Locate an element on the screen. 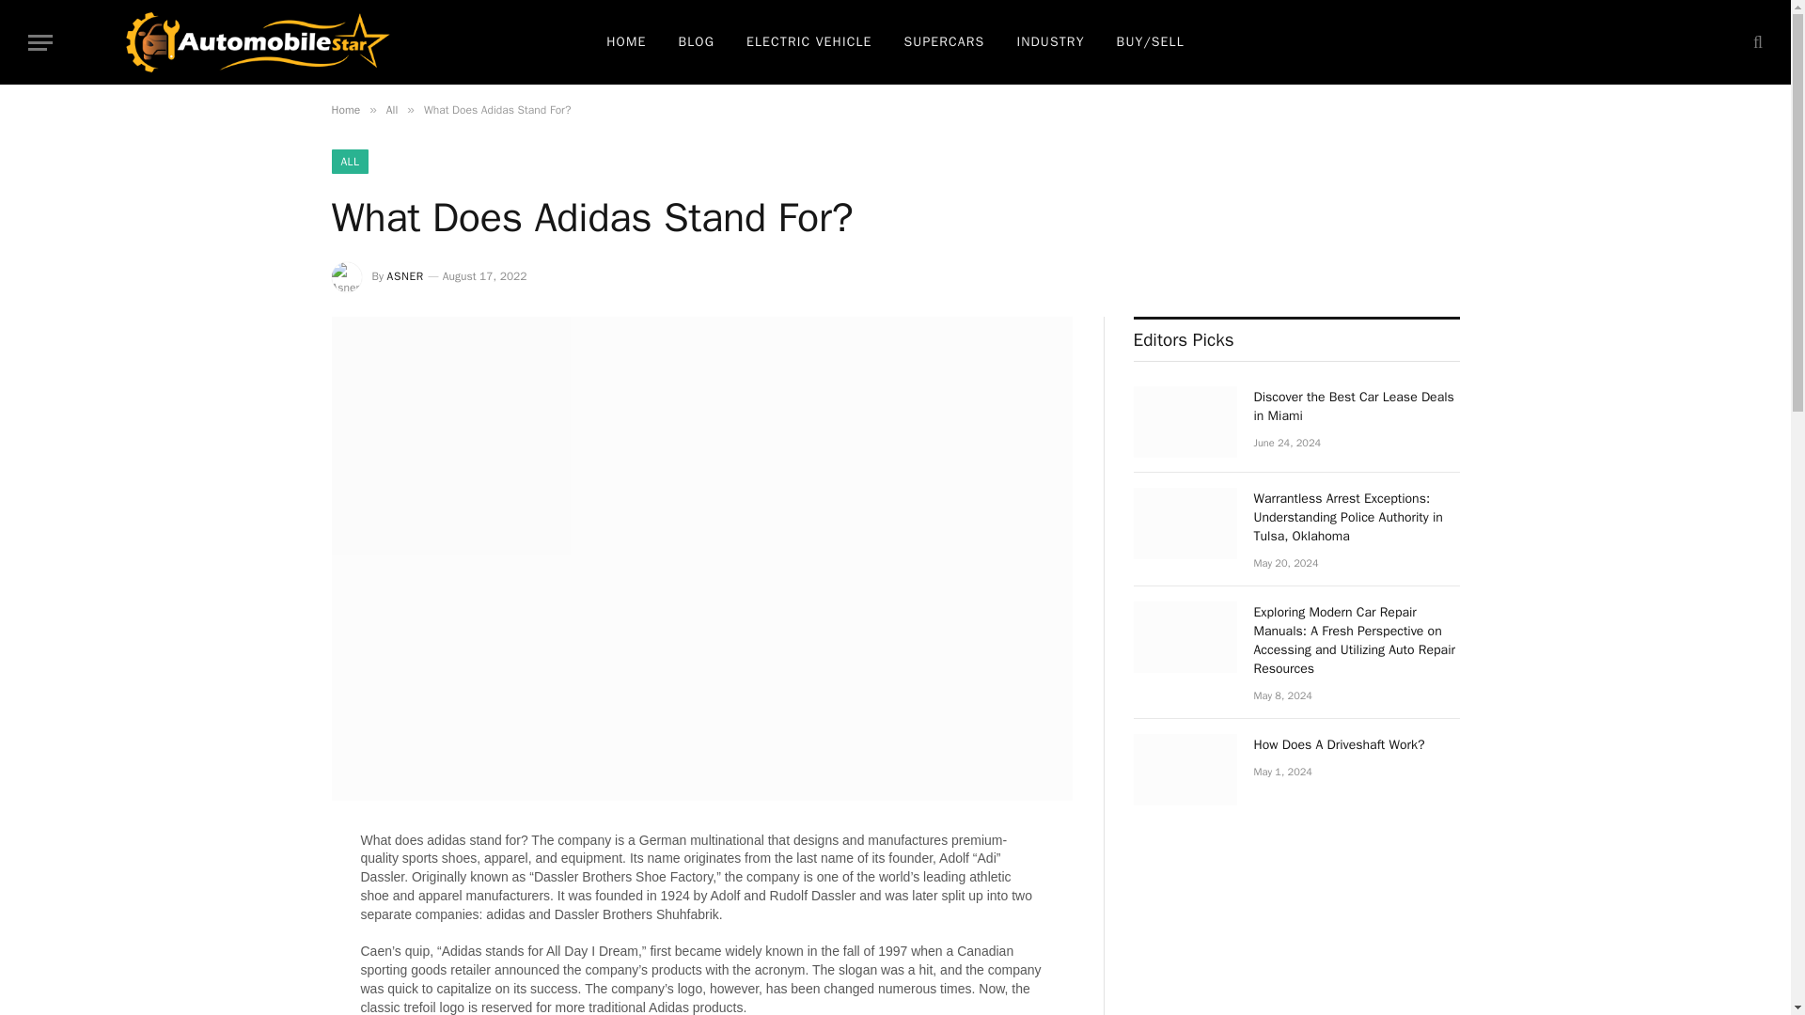 The image size is (1805, 1015). ELECTRIC VEHICLE is located at coordinates (808, 41).